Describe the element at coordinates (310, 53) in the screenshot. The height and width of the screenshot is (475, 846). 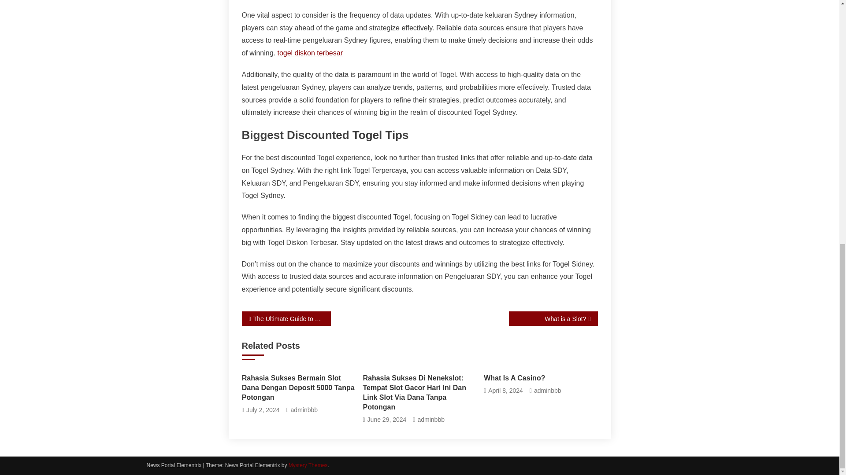
I see `togel diskon terbesar` at that location.